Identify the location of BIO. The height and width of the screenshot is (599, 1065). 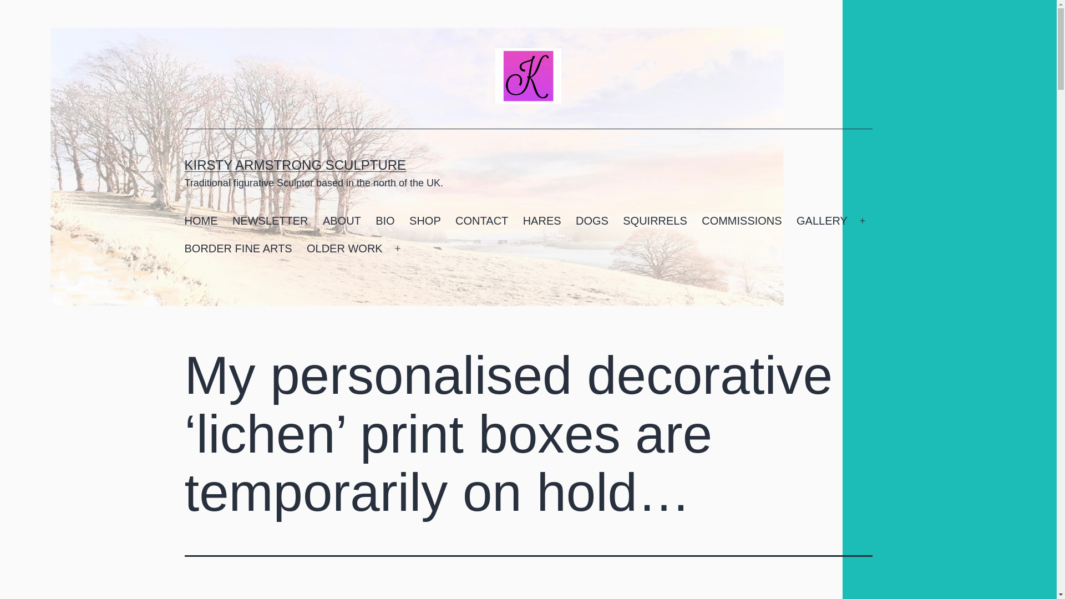
(385, 221).